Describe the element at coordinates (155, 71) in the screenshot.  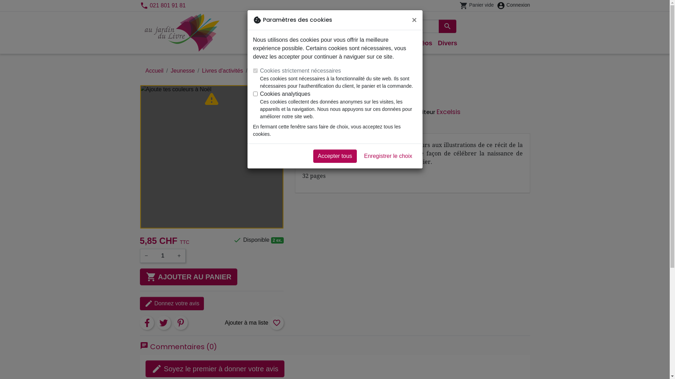
I see `Accueil` at that location.